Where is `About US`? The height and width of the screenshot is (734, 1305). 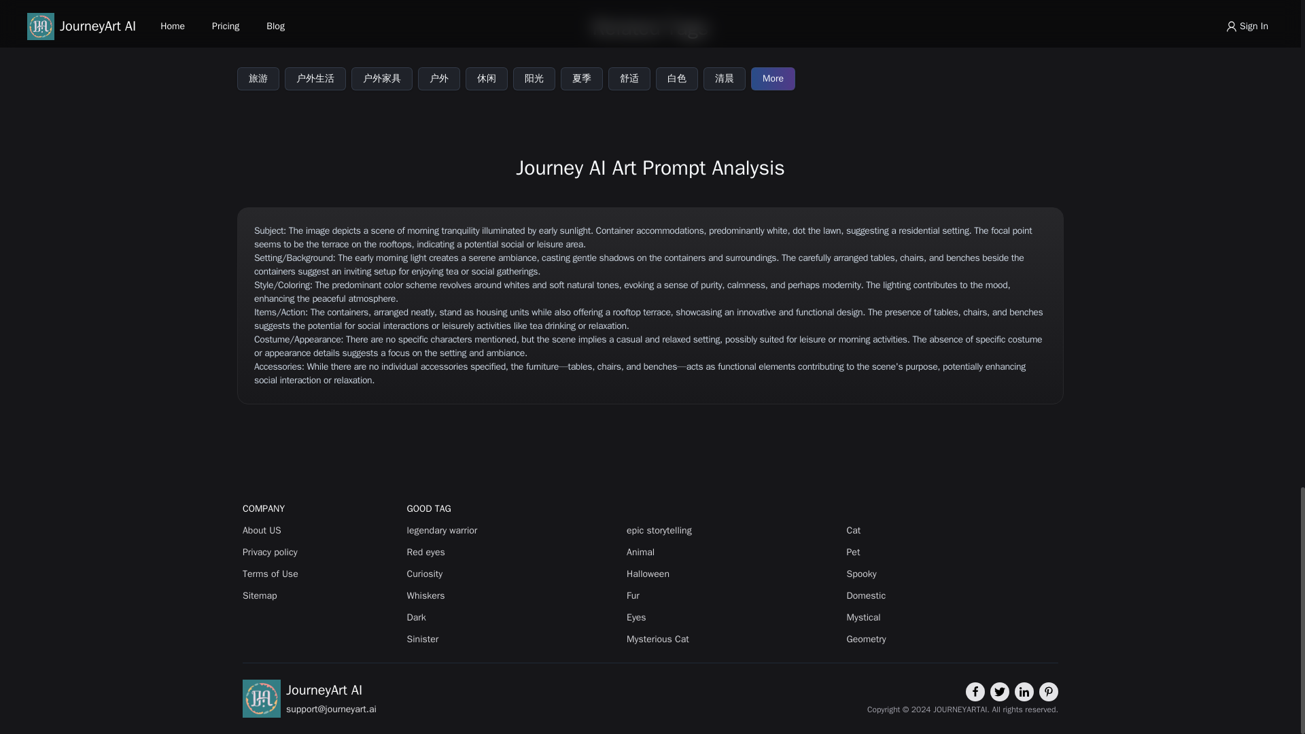
About US is located at coordinates (322, 530).